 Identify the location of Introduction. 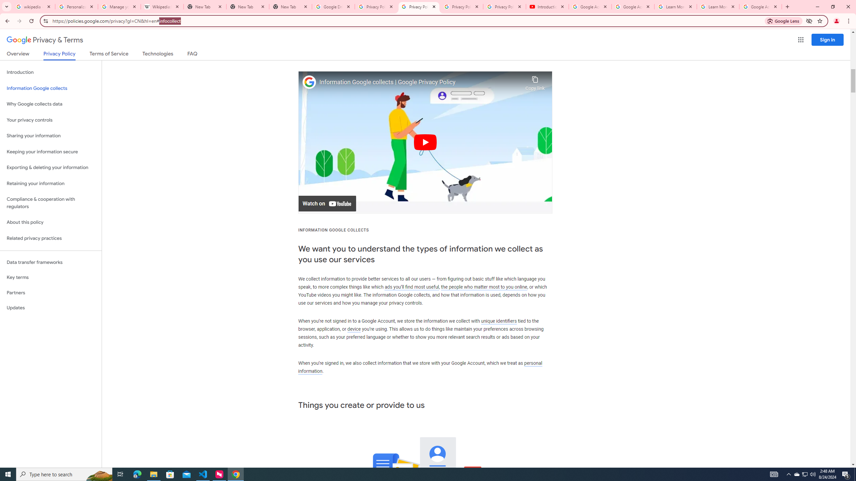
(51, 72).